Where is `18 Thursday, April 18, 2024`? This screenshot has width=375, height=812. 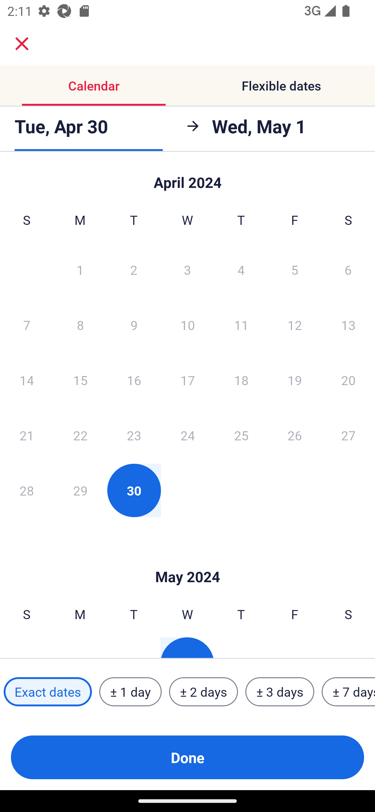 18 Thursday, April 18, 2024 is located at coordinates (241, 380).